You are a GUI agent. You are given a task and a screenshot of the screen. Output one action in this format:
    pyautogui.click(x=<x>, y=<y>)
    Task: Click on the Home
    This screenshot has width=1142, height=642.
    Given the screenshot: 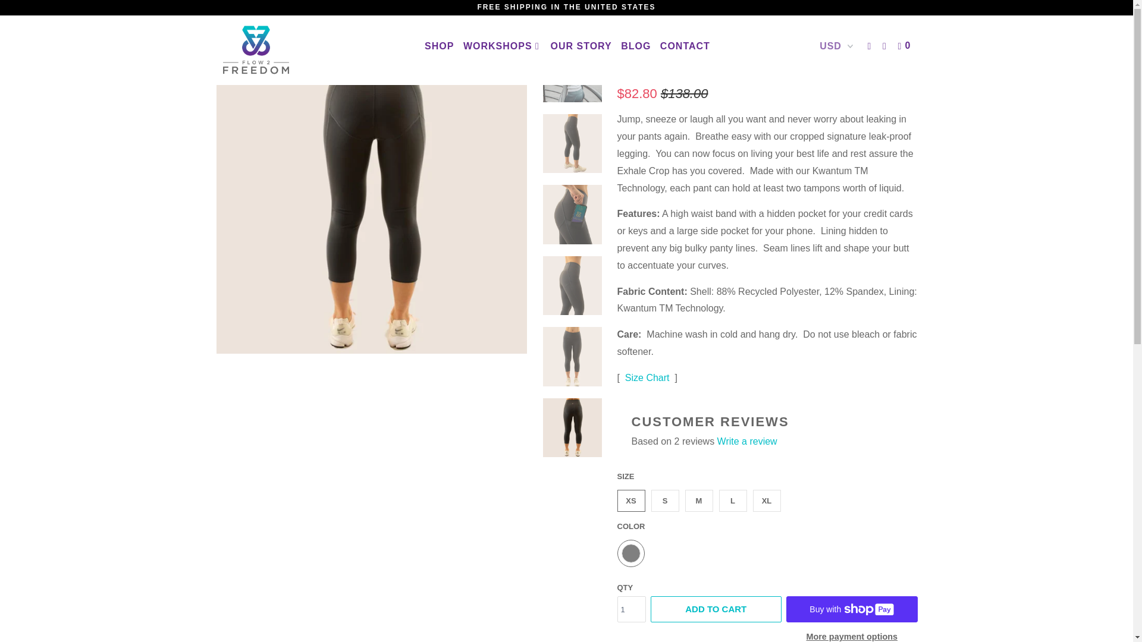 What is the action you would take?
    pyautogui.click(x=227, y=24)
    